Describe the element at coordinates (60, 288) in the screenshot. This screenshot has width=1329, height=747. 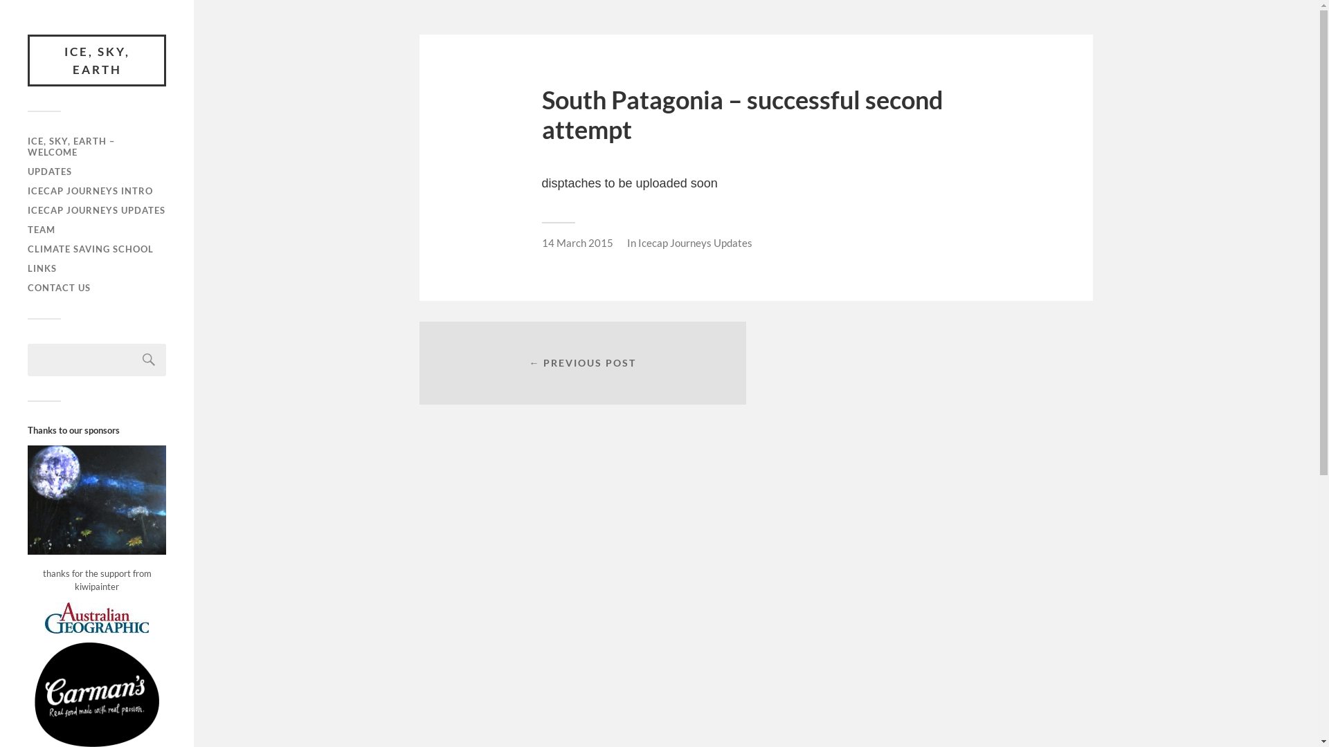
I see `CONTACT US` at that location.